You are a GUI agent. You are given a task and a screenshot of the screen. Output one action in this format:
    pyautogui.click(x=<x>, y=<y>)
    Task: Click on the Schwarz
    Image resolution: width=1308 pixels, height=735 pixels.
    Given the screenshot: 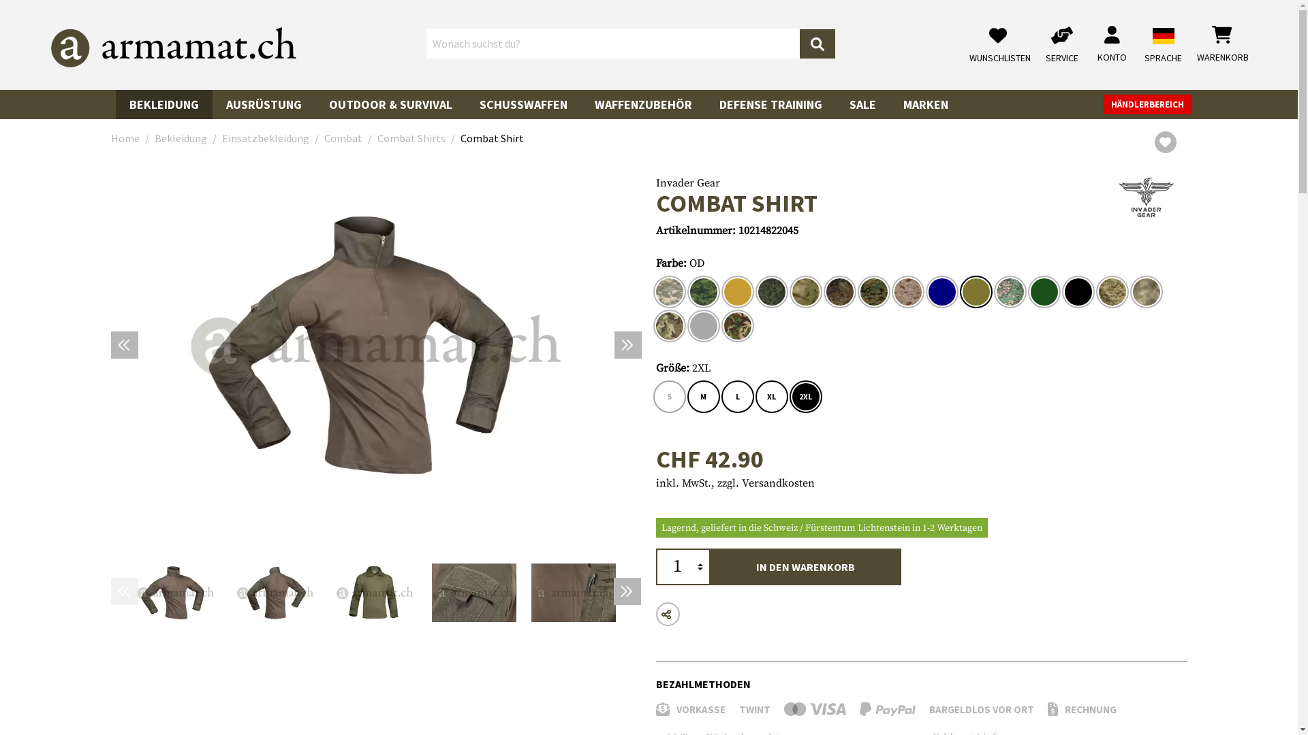 What is the action you would take?
    pyautogui.click(x=1078, y=292)
    